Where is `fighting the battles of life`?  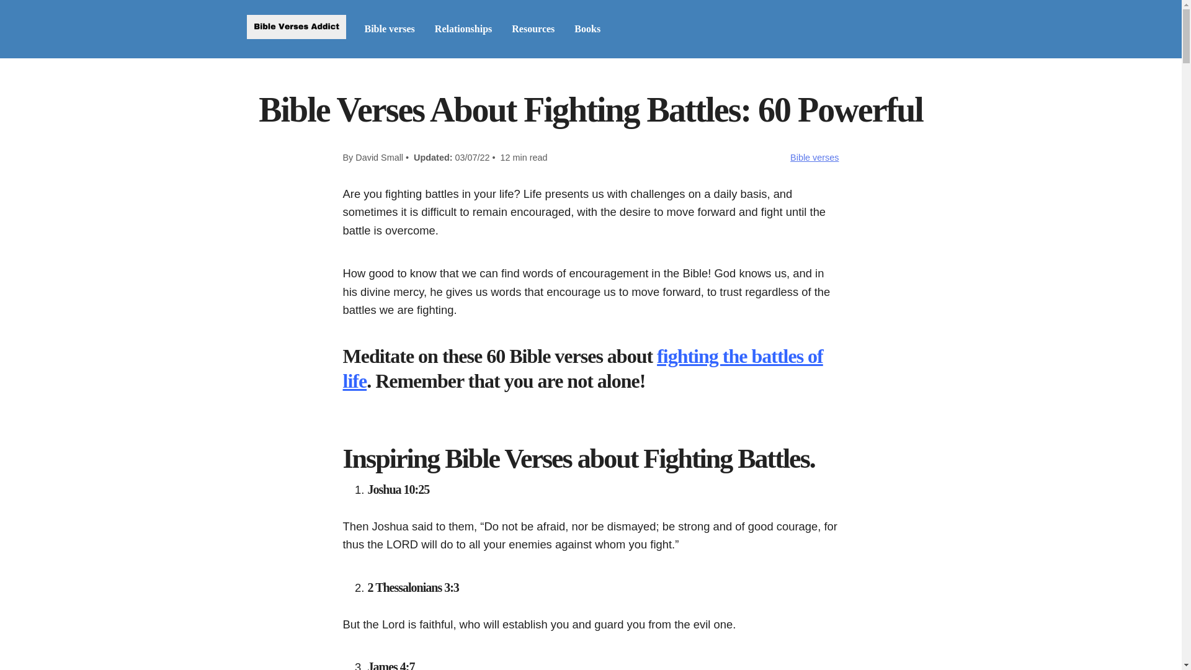 fighting the battles of life is located at coordinates (582, 368).